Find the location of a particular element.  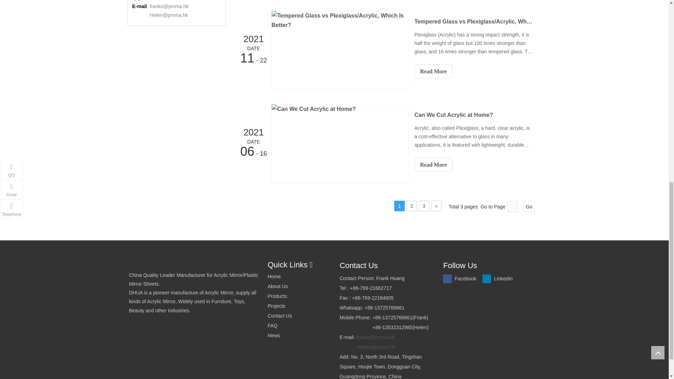

Products is located at coordinates (277, 296).